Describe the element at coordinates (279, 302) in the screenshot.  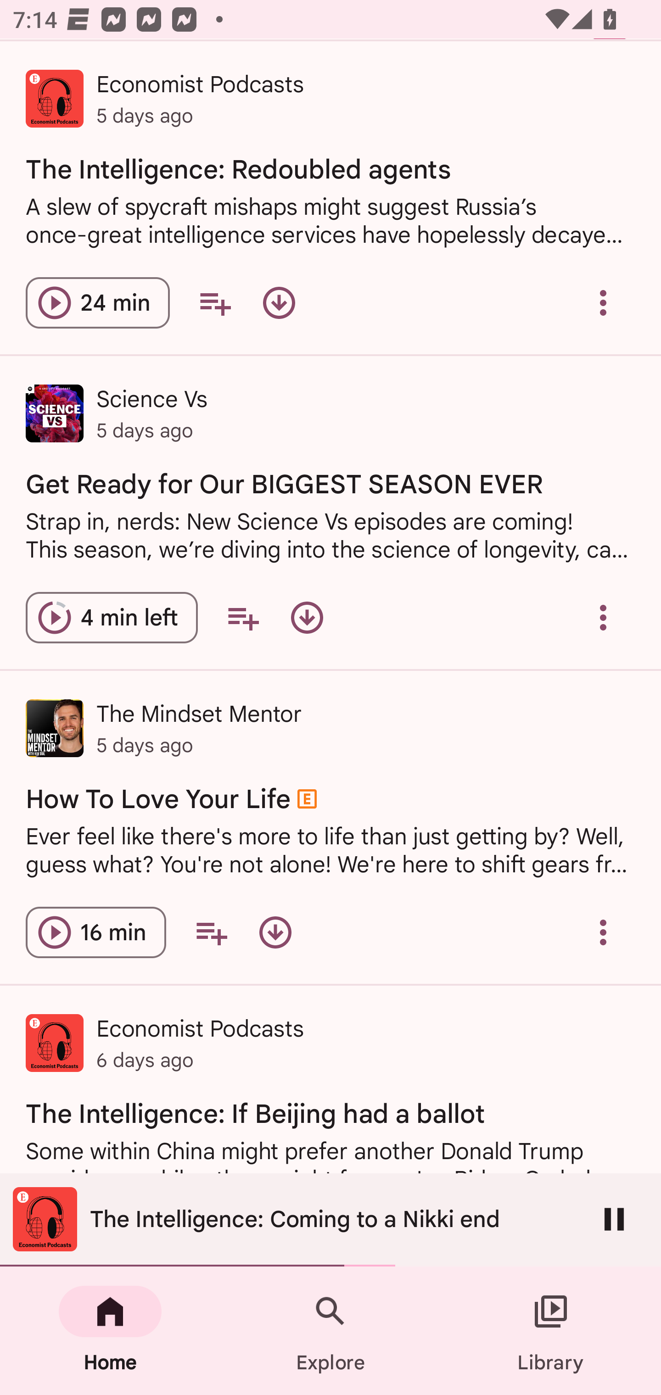
I see `Download episode` at that location.